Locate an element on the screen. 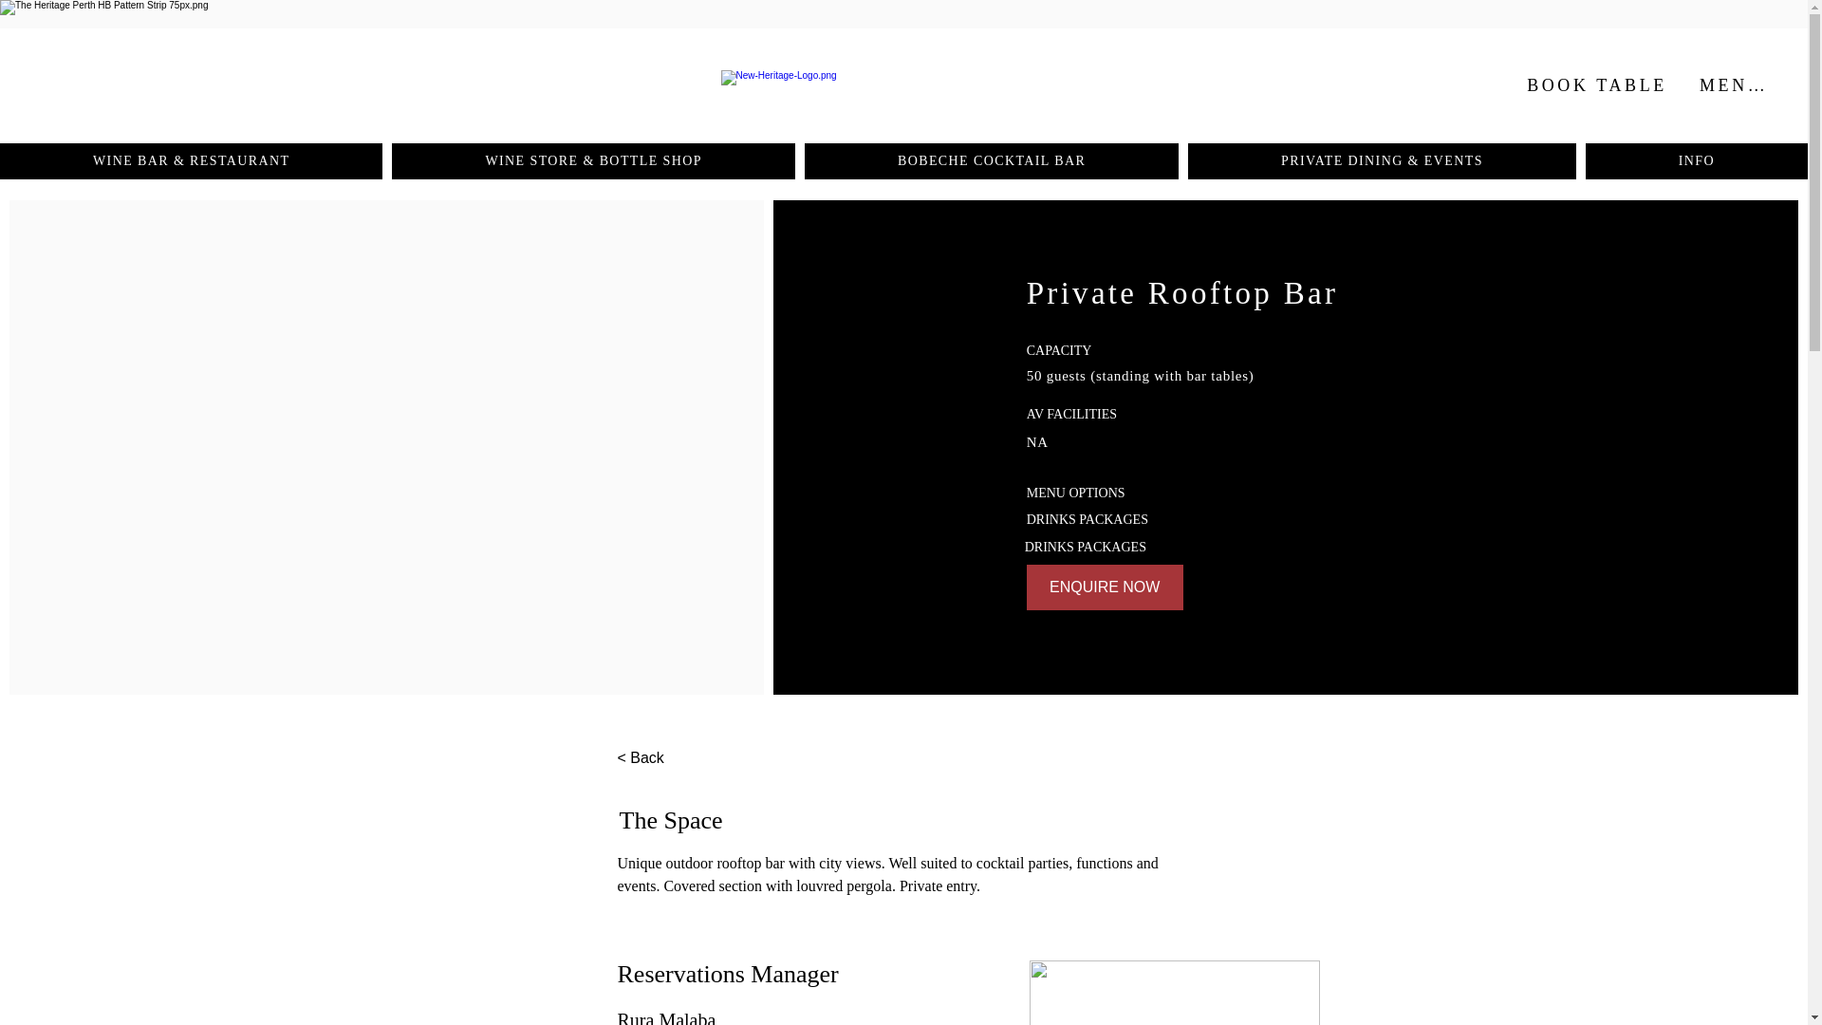  BOBECHE COCKTAIL BAR is located at coordinates (992, 161).